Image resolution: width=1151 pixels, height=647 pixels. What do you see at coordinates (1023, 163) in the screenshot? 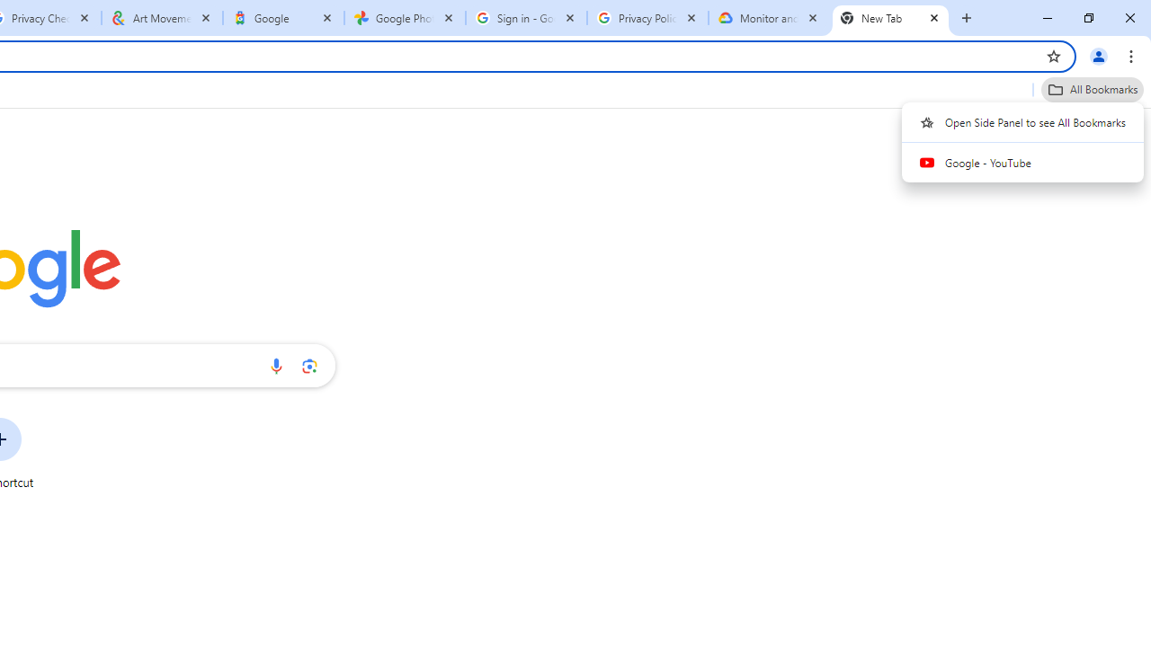
I see `Google - YouTube` at bounding box center [1023, 163].